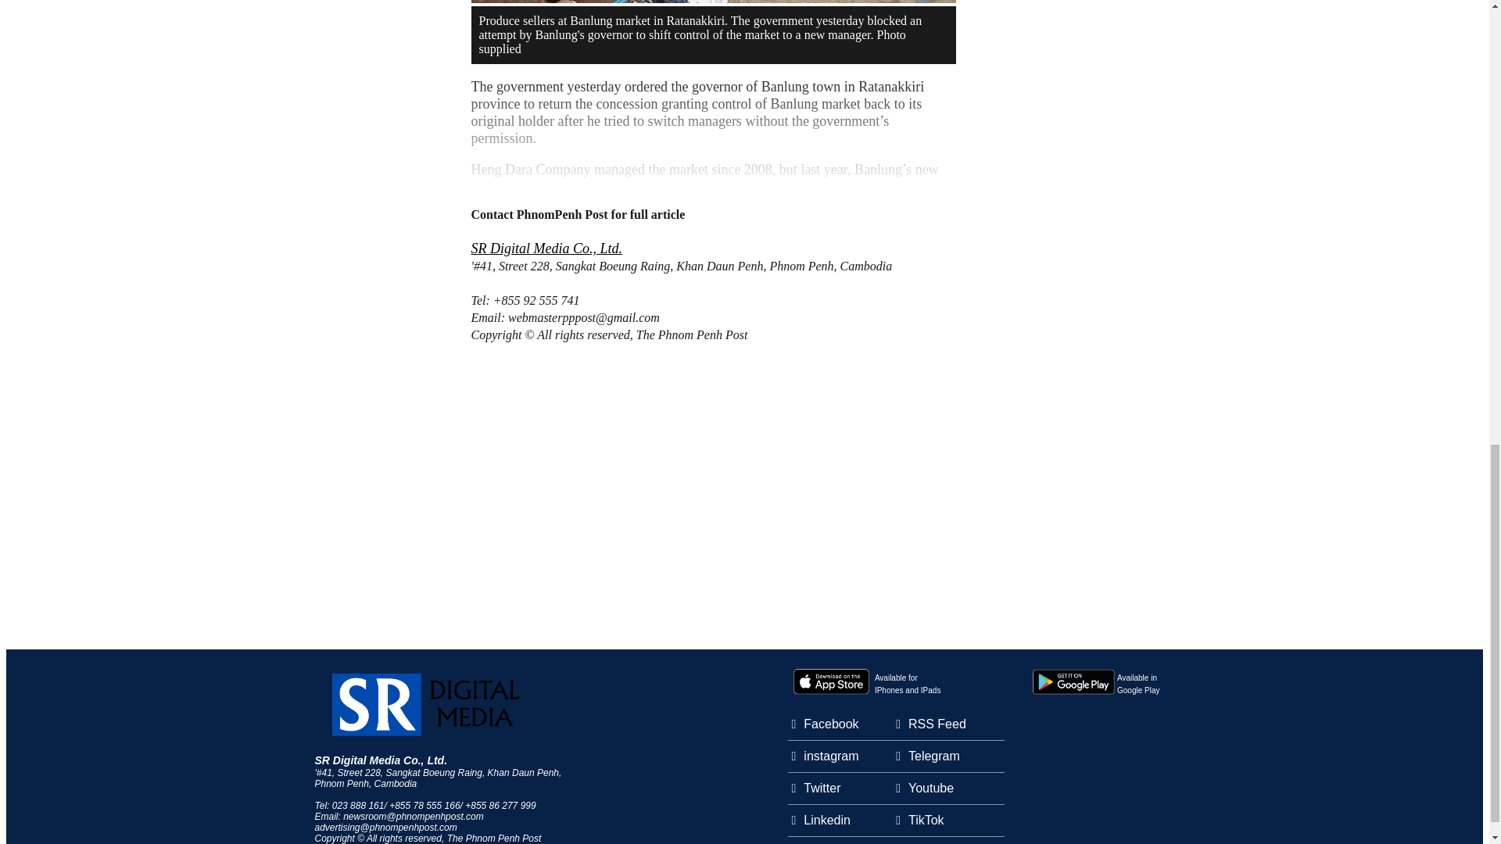 This screenshot has height=844, width=1501. I want to click on instagram, so click(908, 683).